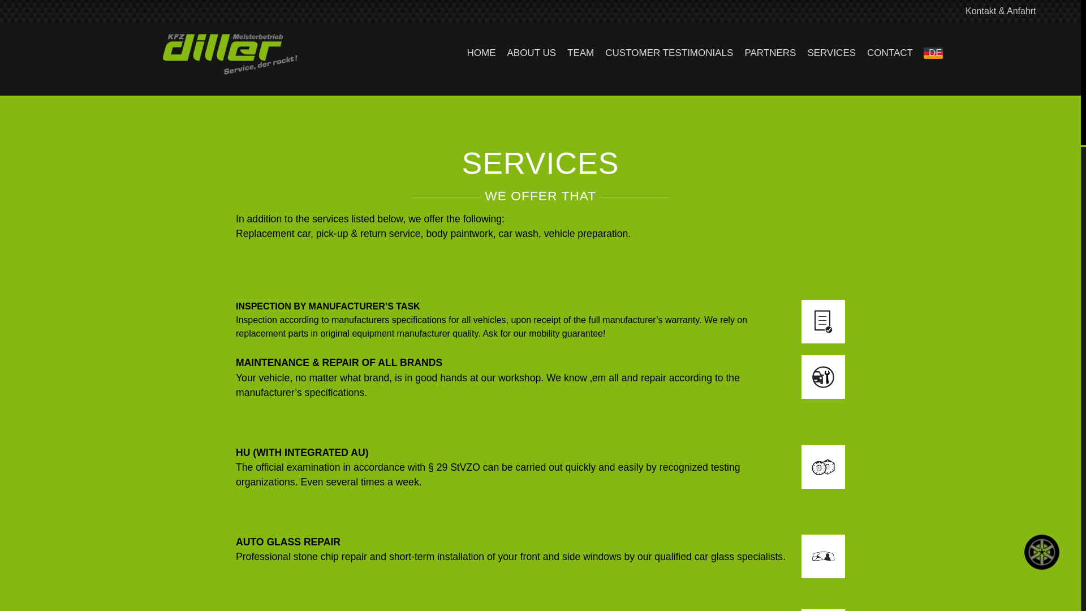 This screenshot has height=611, width=1086. Describe the element at coordinates (890, 53) in the screenshot. I see `CONTACT` at that location.